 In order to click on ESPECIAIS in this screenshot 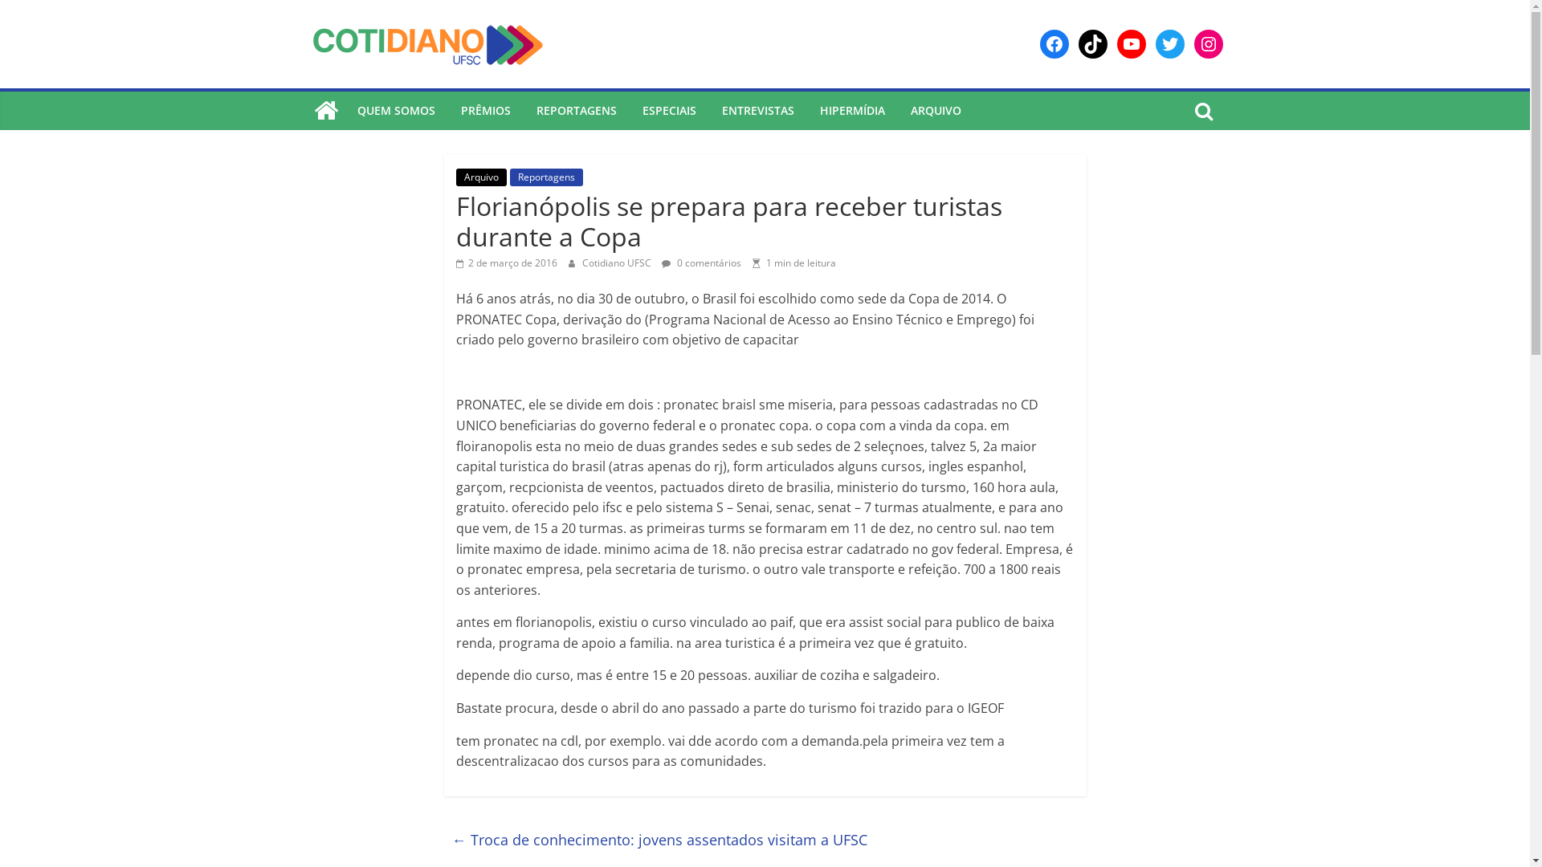, I will do `click(670, 111)`.